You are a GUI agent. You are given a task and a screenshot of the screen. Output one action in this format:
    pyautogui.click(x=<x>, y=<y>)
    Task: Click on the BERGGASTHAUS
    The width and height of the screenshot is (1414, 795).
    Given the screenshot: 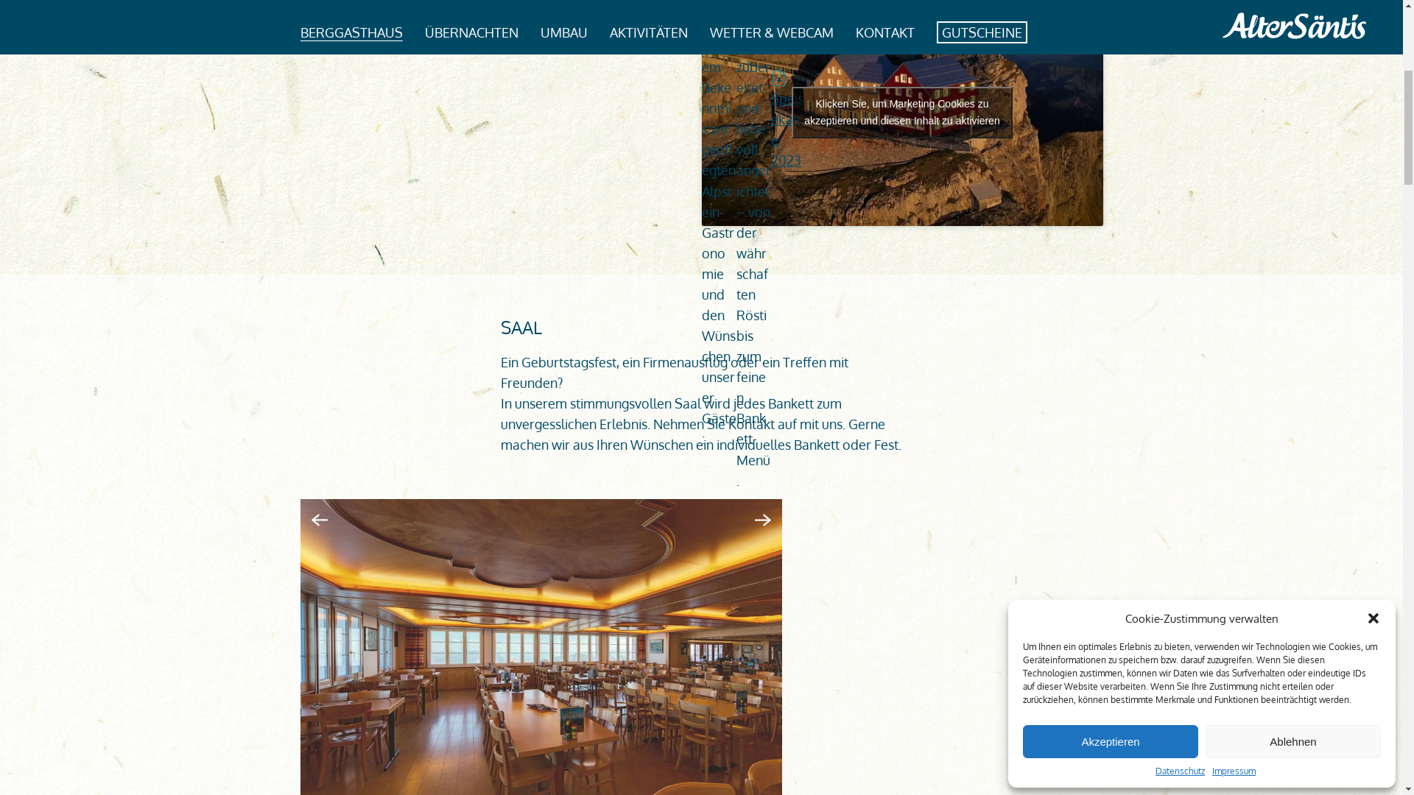 What is the action you would take?
    pyautogui.click(x=352, y=449)
    